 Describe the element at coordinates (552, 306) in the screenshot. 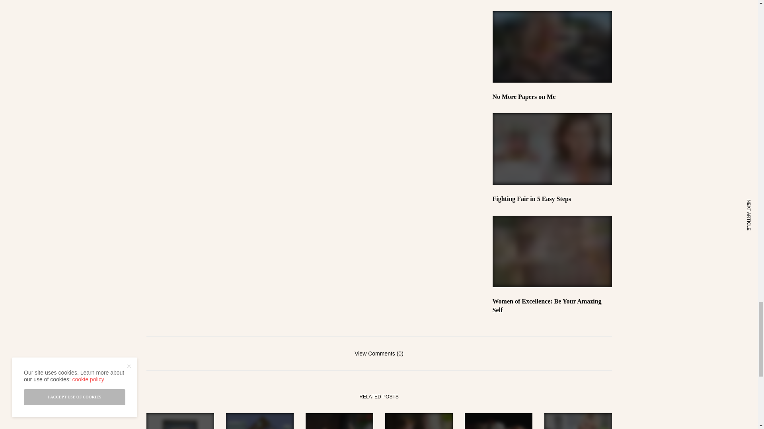

I see `Women of Excellence: Be Your Amazing Self` at that location.